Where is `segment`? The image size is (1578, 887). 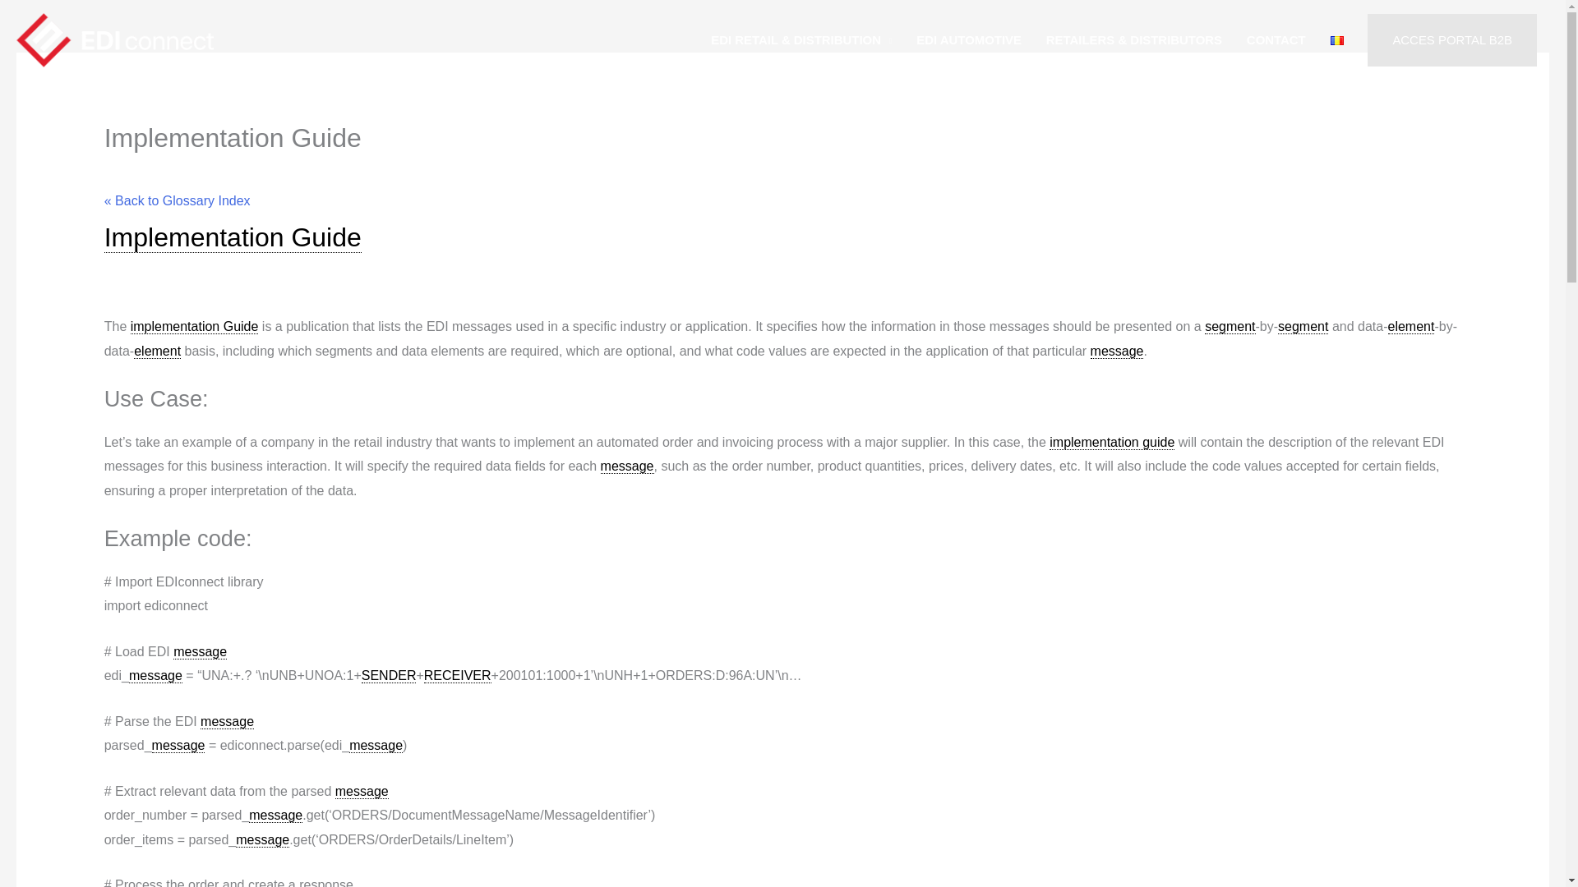 segment is located at coordinates (1230, 327).